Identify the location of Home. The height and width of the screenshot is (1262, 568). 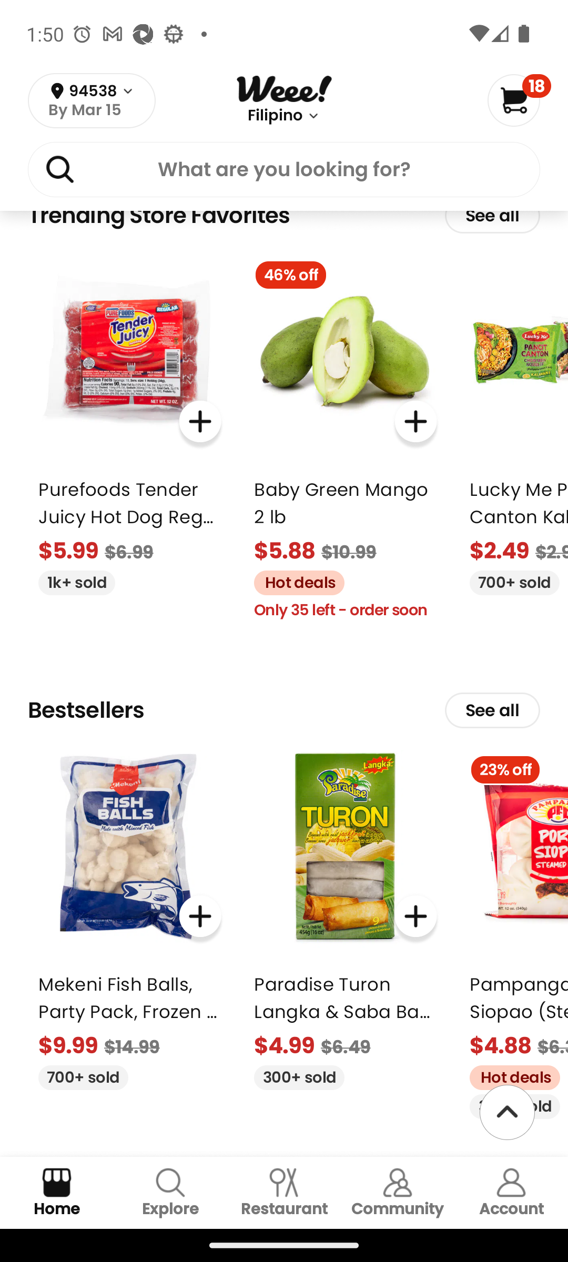
(57, 1193).